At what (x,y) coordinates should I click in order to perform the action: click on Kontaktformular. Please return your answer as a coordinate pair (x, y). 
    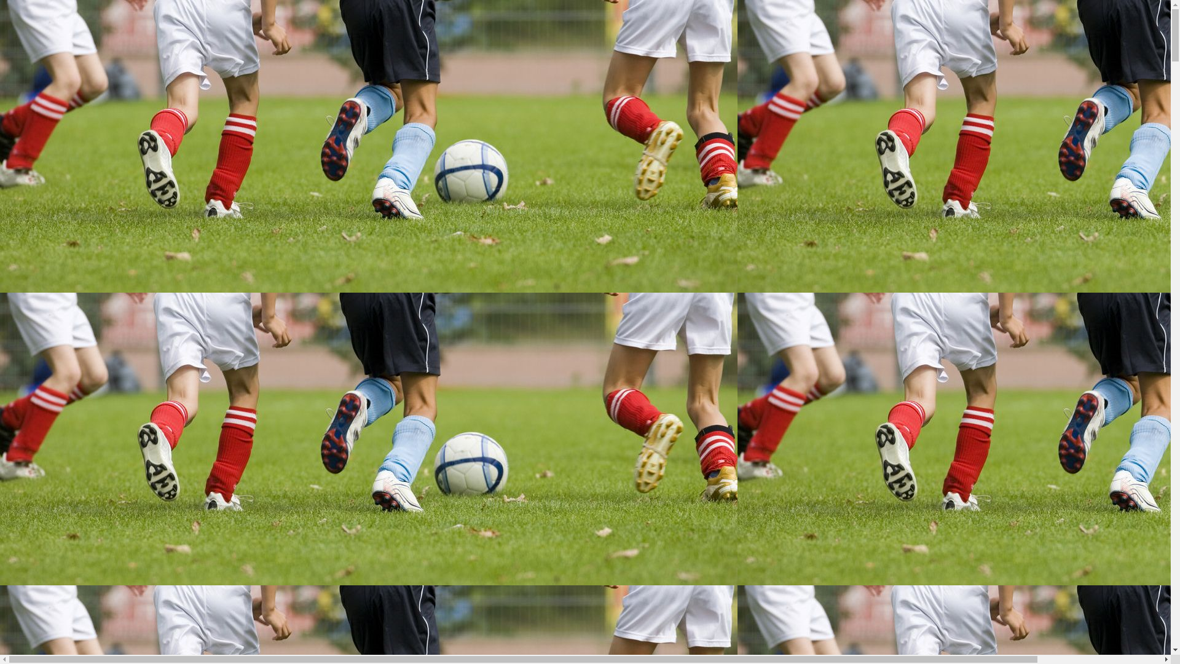
    Looking at the image, I should click on (82, 252).